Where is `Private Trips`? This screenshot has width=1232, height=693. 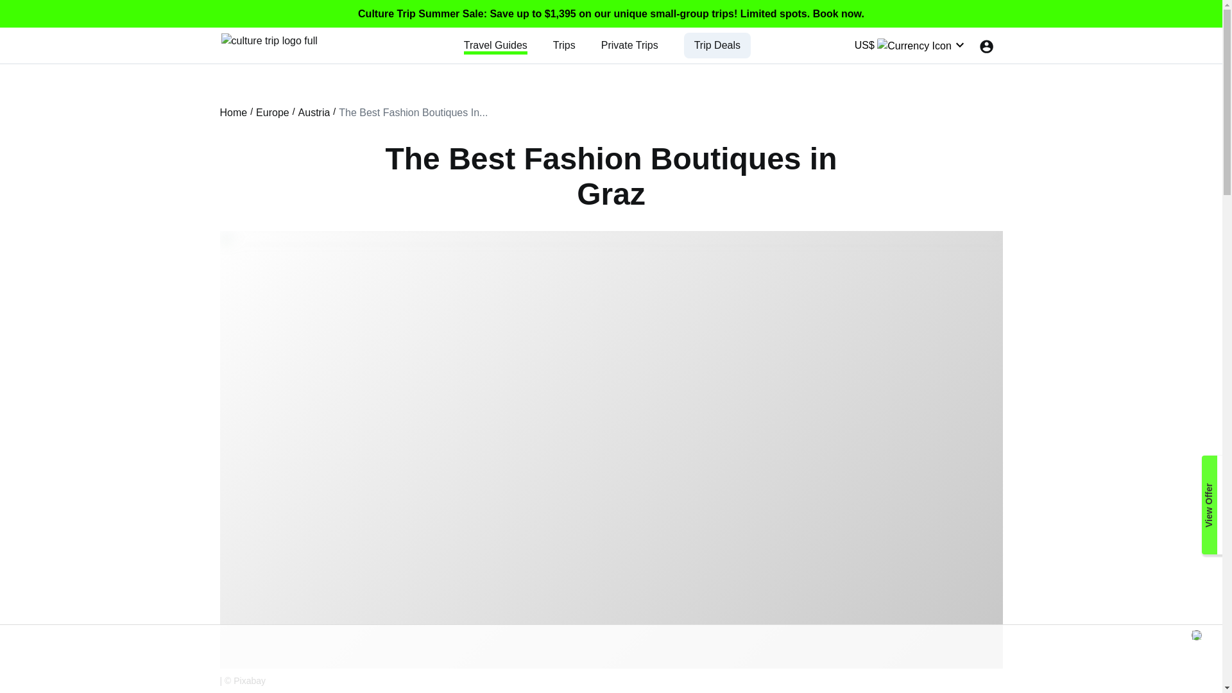
Private Trips is located at coordinates (629, 45).